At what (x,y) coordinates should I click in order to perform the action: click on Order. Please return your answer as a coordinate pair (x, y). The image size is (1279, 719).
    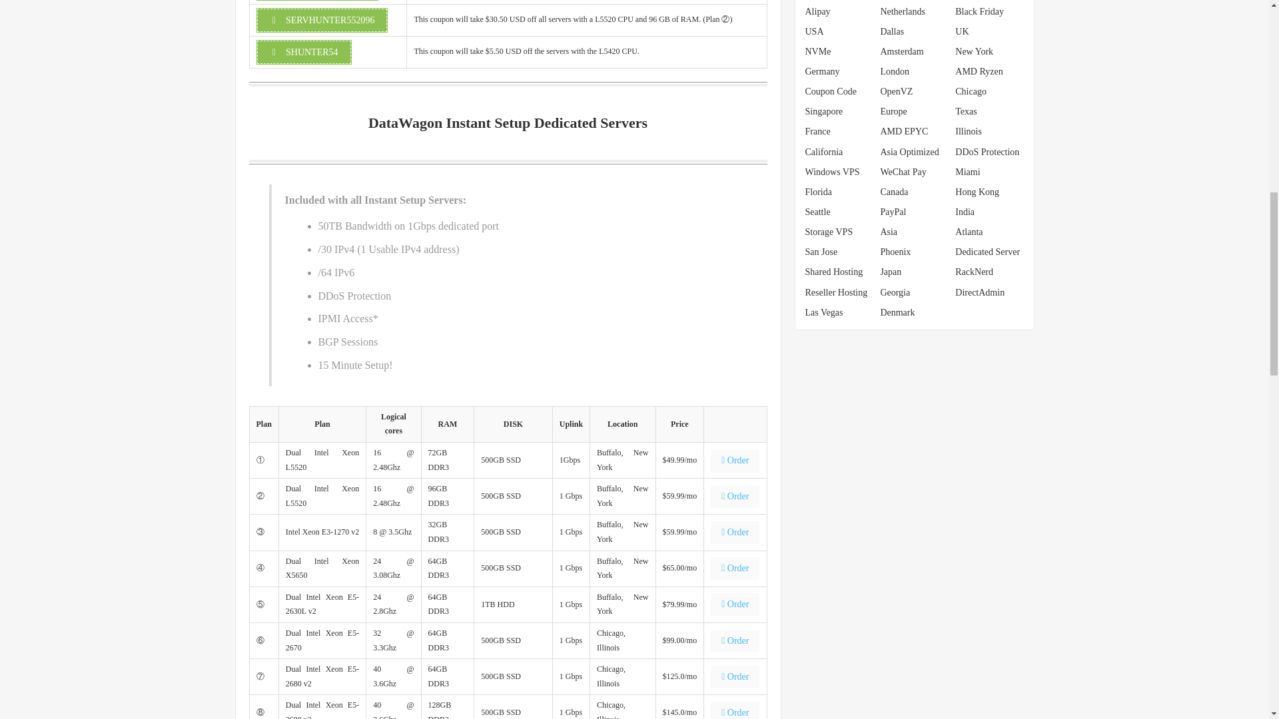
    Looking at the image, I should click on (735, 497).